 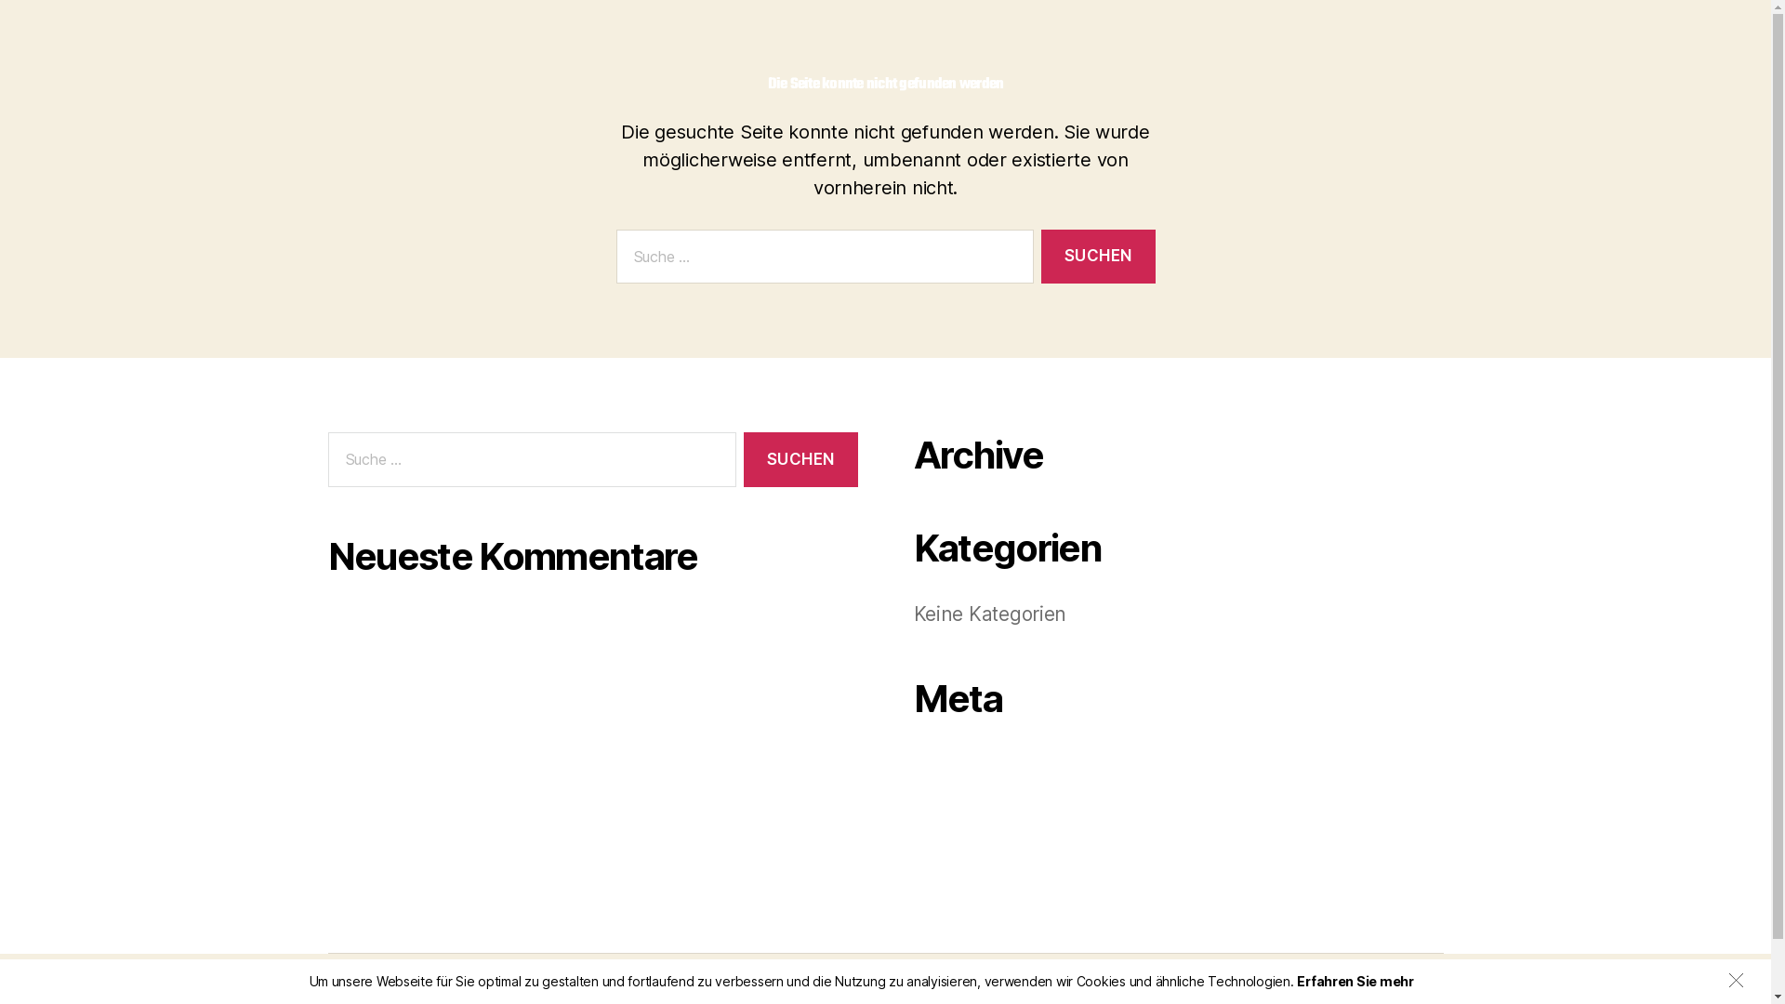 I want to click on Kommentare-Feed, so click(x=999, y=829).